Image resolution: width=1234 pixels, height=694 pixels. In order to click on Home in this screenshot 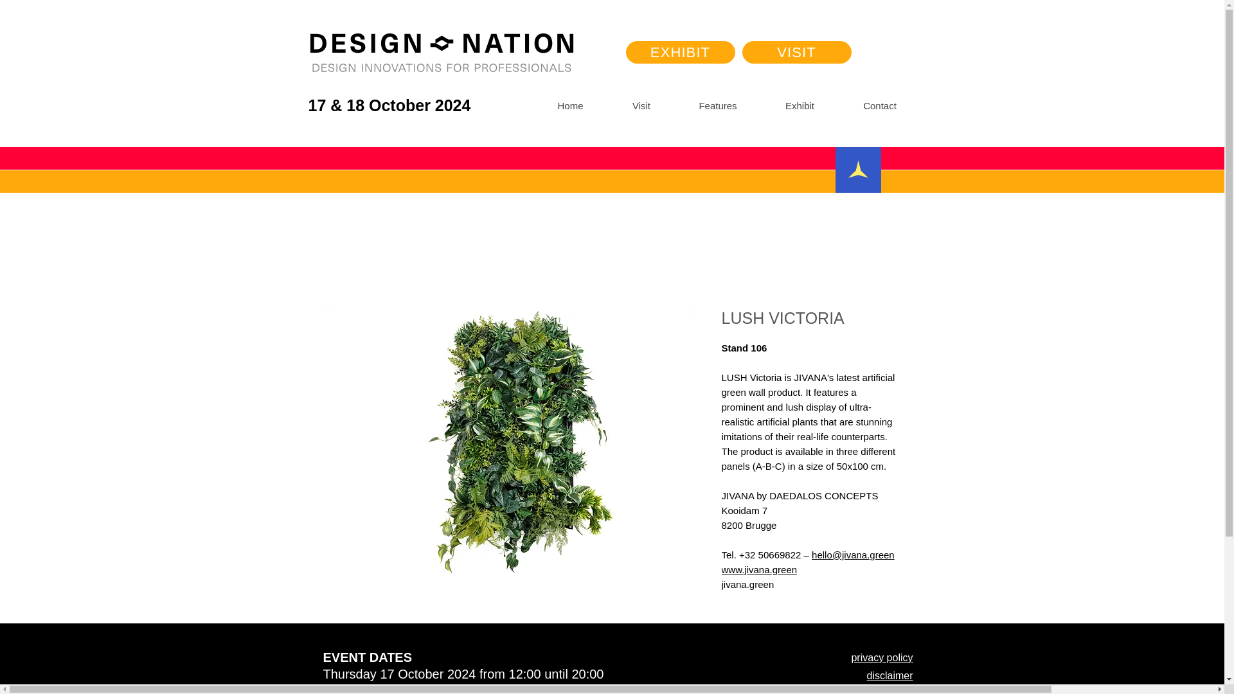, I will do `click(571, 105)`.